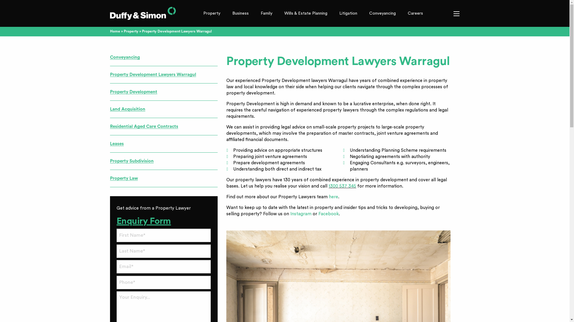 The height and width of the screenshot is (322, 574). Describe the element at coordinates (125, 57) in the screenshot. I see `Conveyancing` at that location.